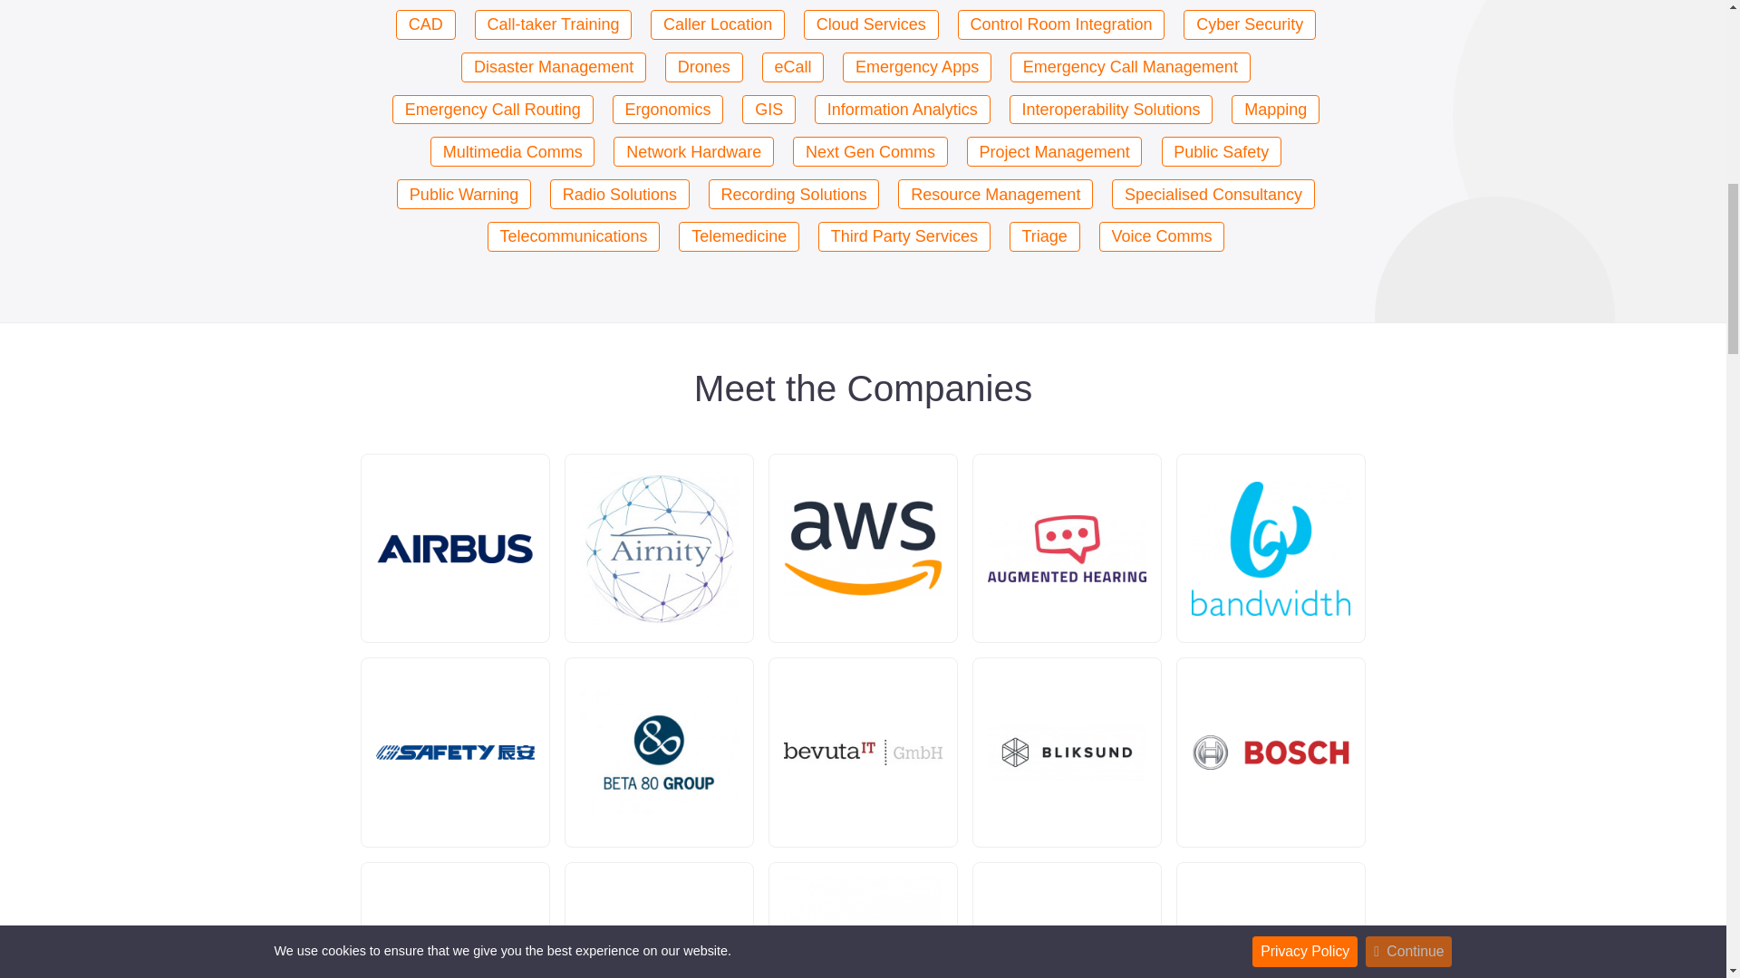  What do you see at coordinates (872, 24) in the screenshot?
I see `view all companies related to Cloud Services` at bounding box center [872, 24].